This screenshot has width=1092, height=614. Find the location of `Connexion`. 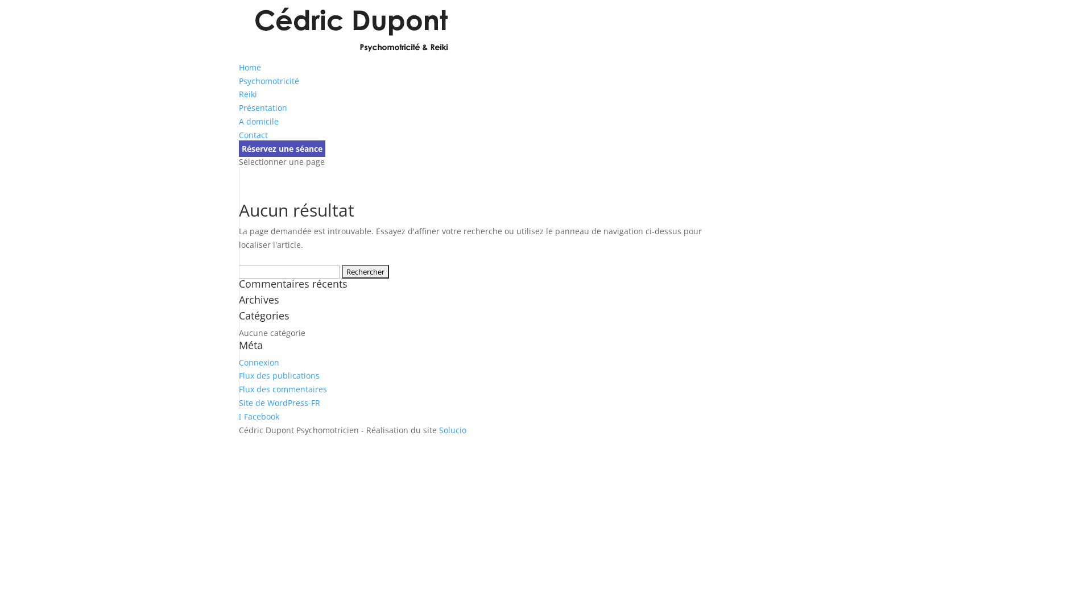

Connexion is located at coordinates (259, 363).